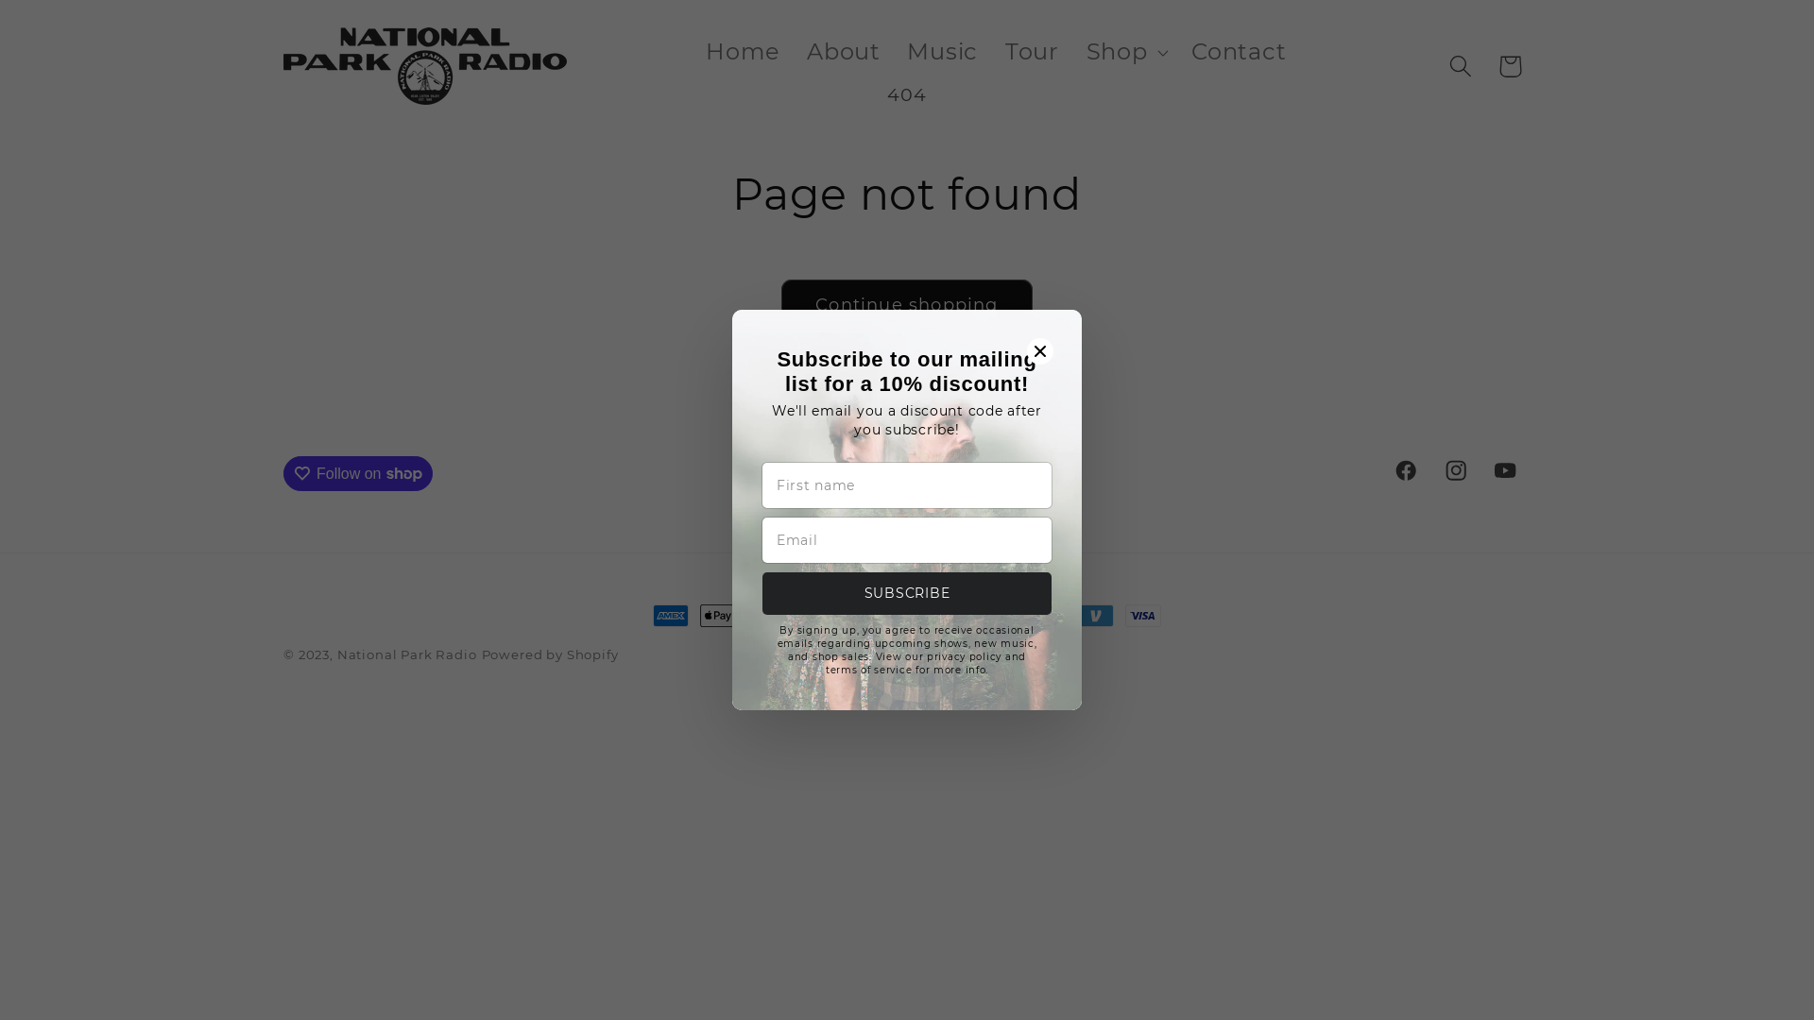  I want to click on About, so click(844, 53).